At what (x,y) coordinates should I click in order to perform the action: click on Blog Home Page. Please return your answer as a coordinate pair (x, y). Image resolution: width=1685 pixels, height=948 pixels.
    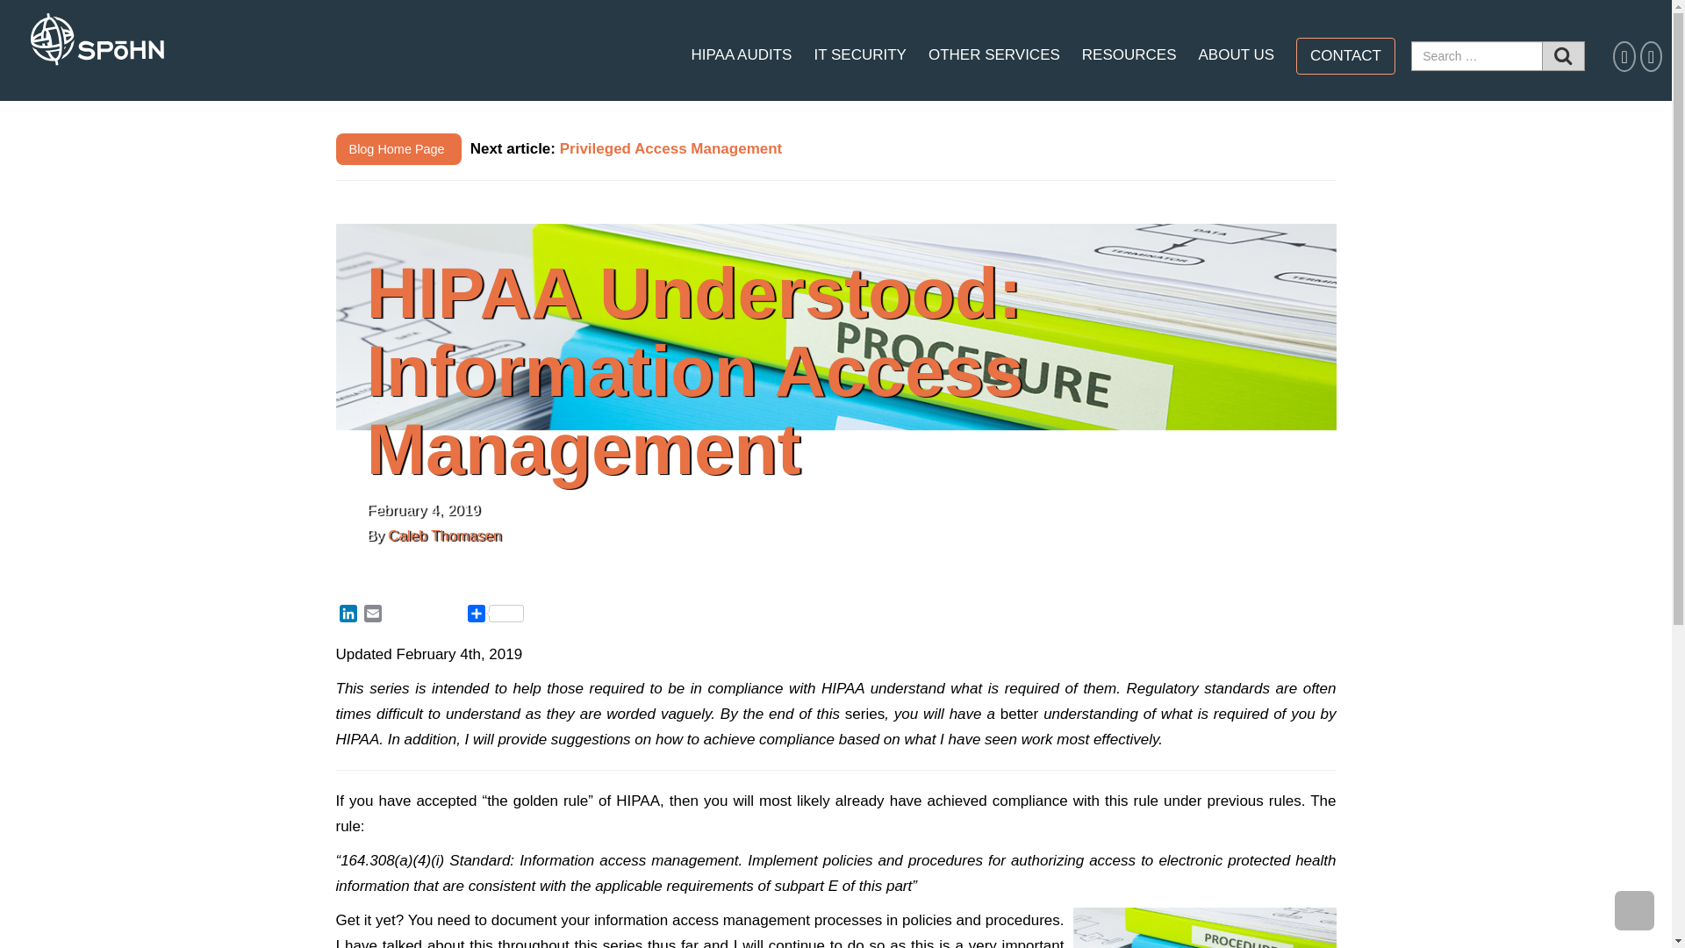
    Looking at the image, I should click on (398, 149).